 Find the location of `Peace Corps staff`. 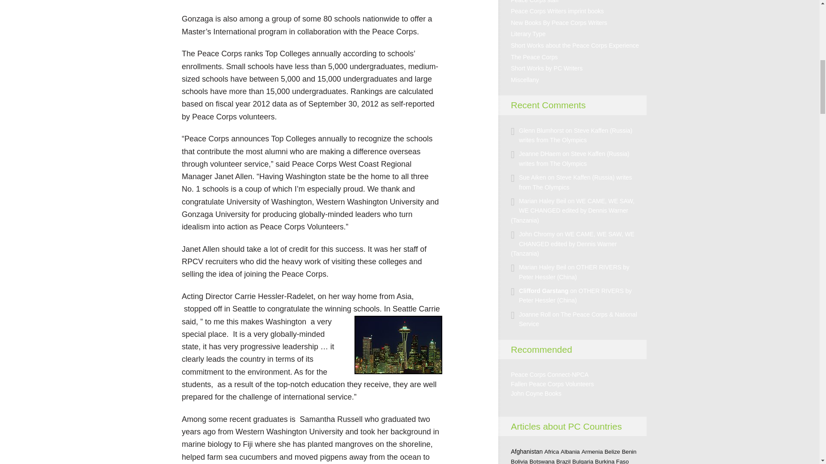

Peace Corps staff is located at coordinates (535, 2).